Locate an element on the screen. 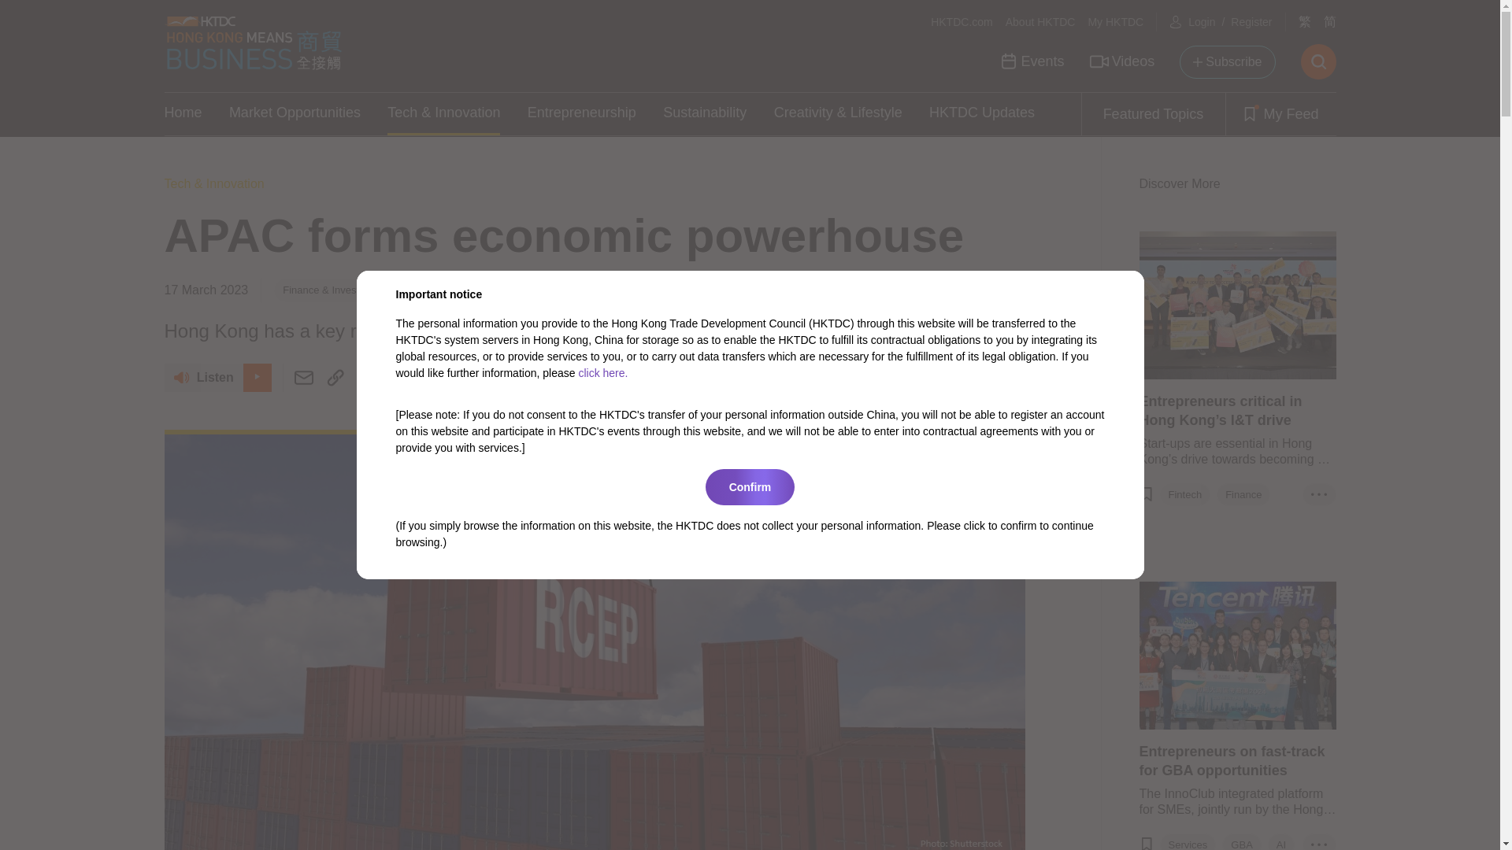 Image resolution: width=1512 pixels, height=850 pixels. My Feed is located at coordinates (1280, 113).